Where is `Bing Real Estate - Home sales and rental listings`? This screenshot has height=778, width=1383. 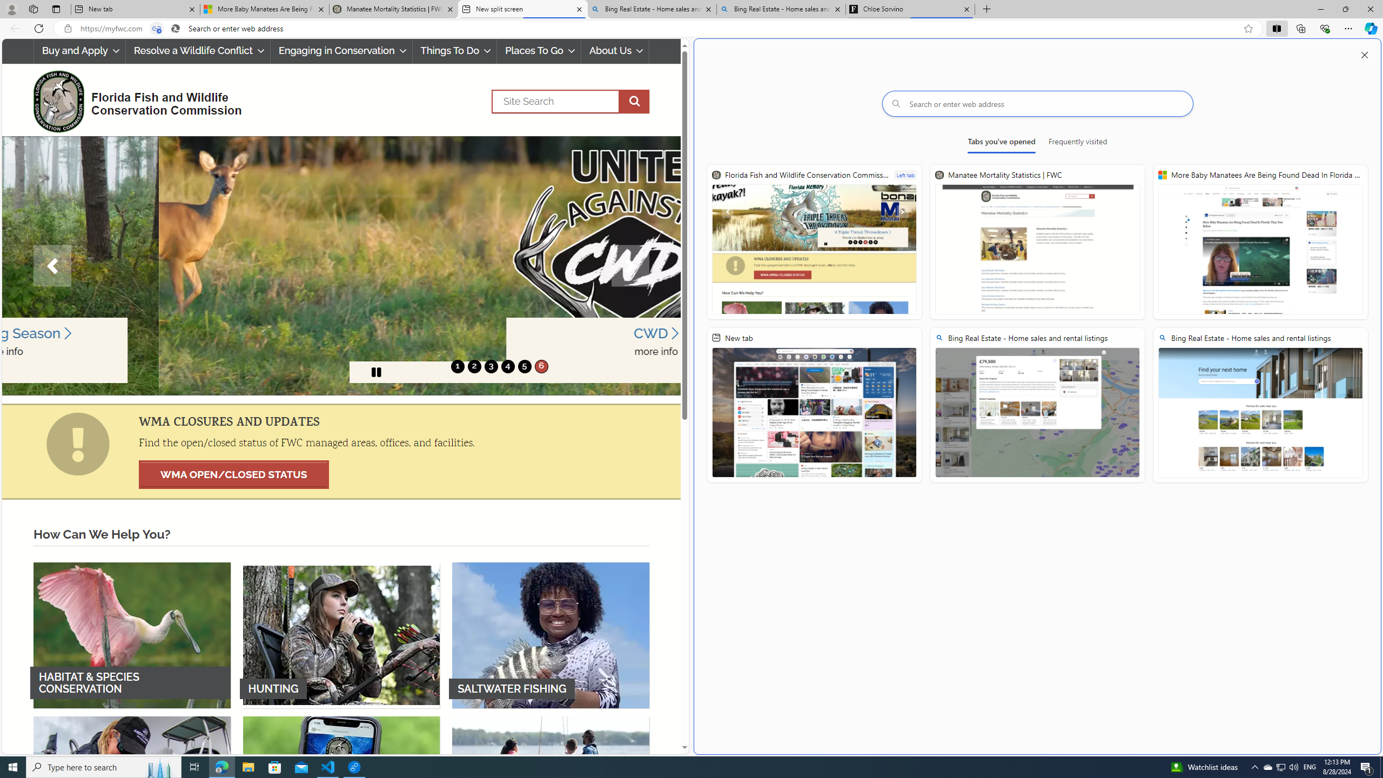 Bing Real Estate - Home sales and rental listings is located at coordinates (781, 9).